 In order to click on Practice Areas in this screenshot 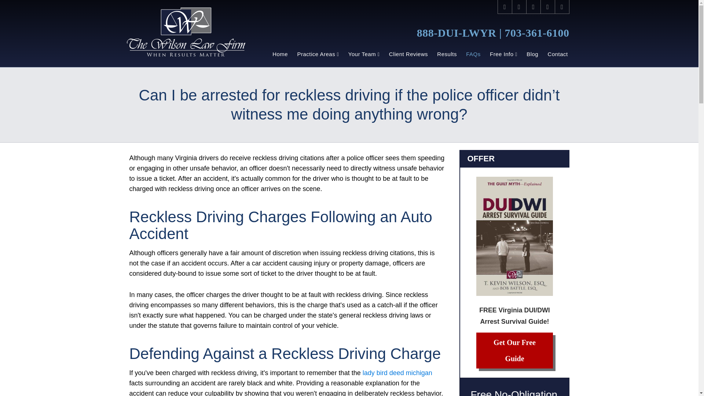, I will do `click(318, 54)`.